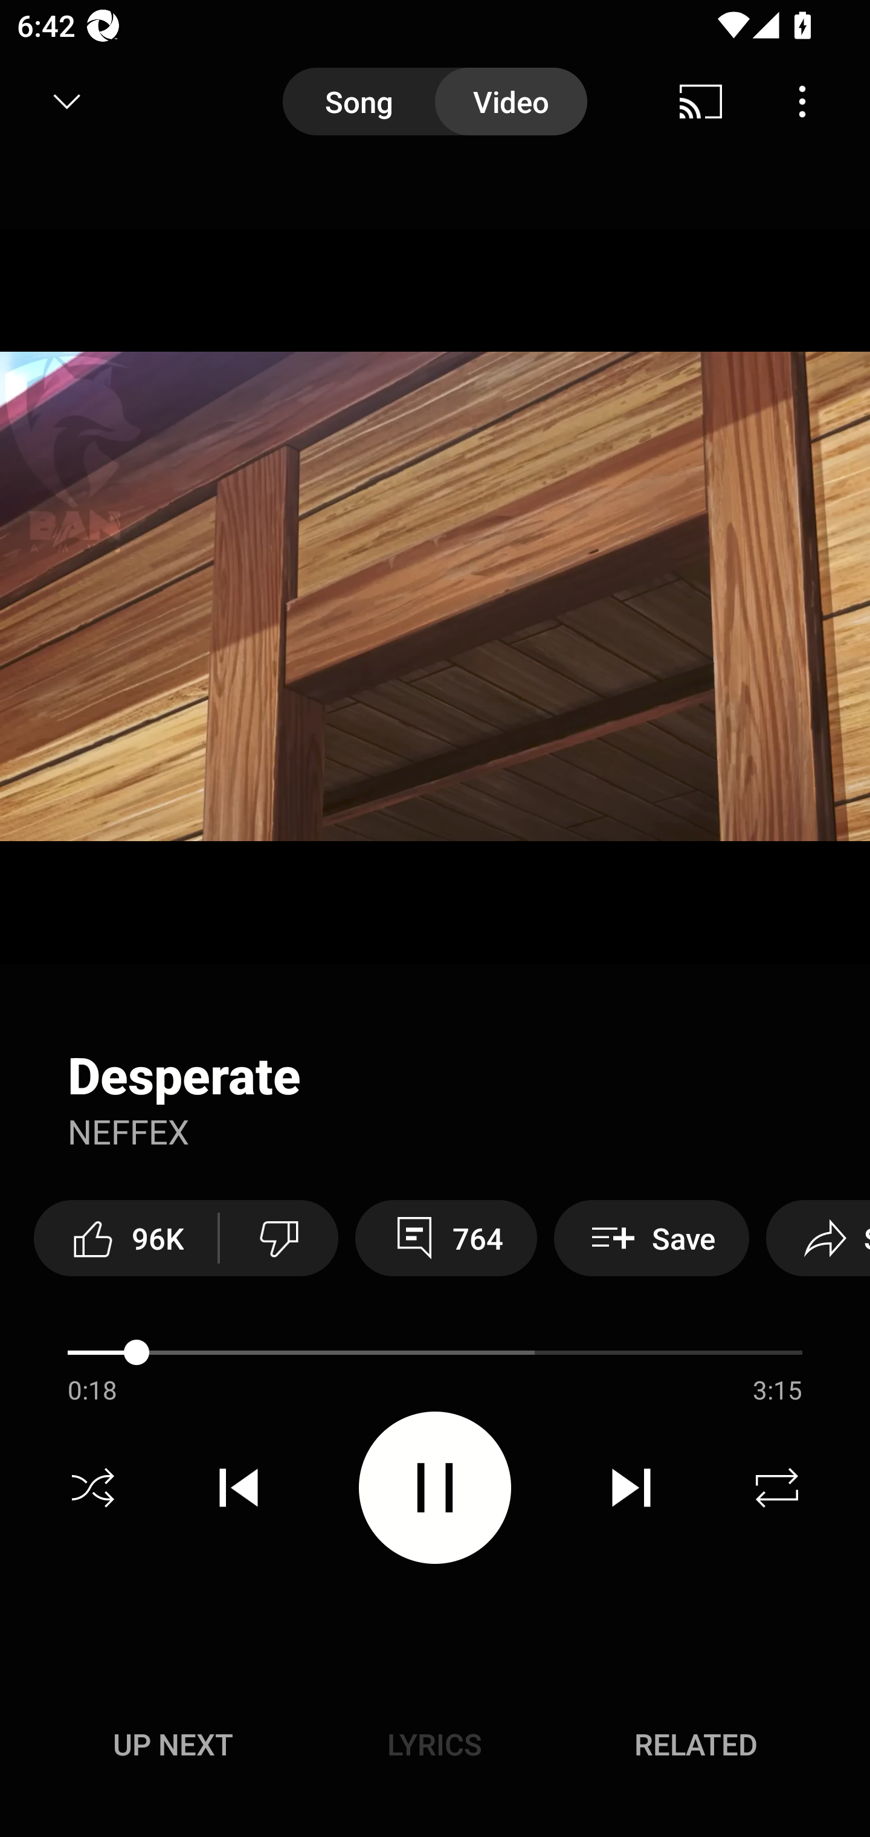  What do you see at coordinates (126, 1238) in the screenshot?
I see `96K like this video along with 96,234 other people` at bounding box center [126, 1238].